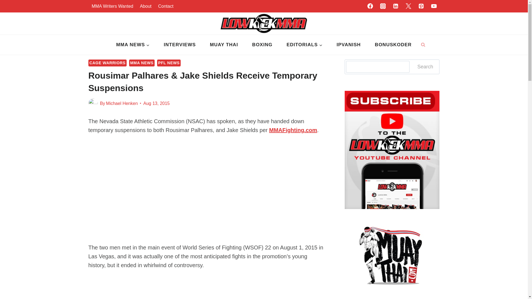 The image size is (532, 299). Describe the element at coordinates (166, 6) in the screenshot. I see `Contact` at that location.